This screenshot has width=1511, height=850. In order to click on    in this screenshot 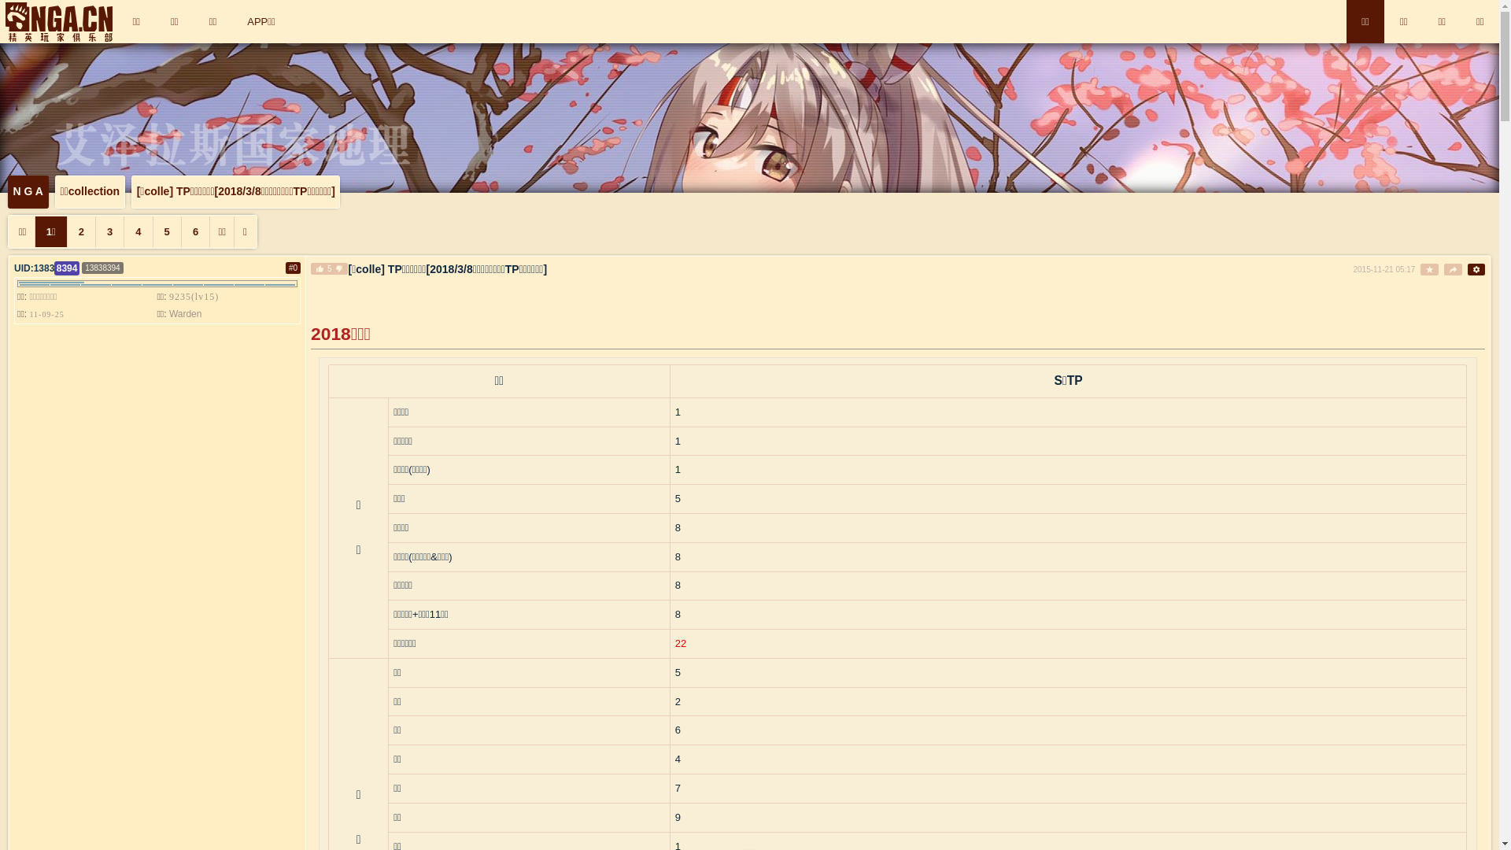, I will do `click(1476, 269)`.